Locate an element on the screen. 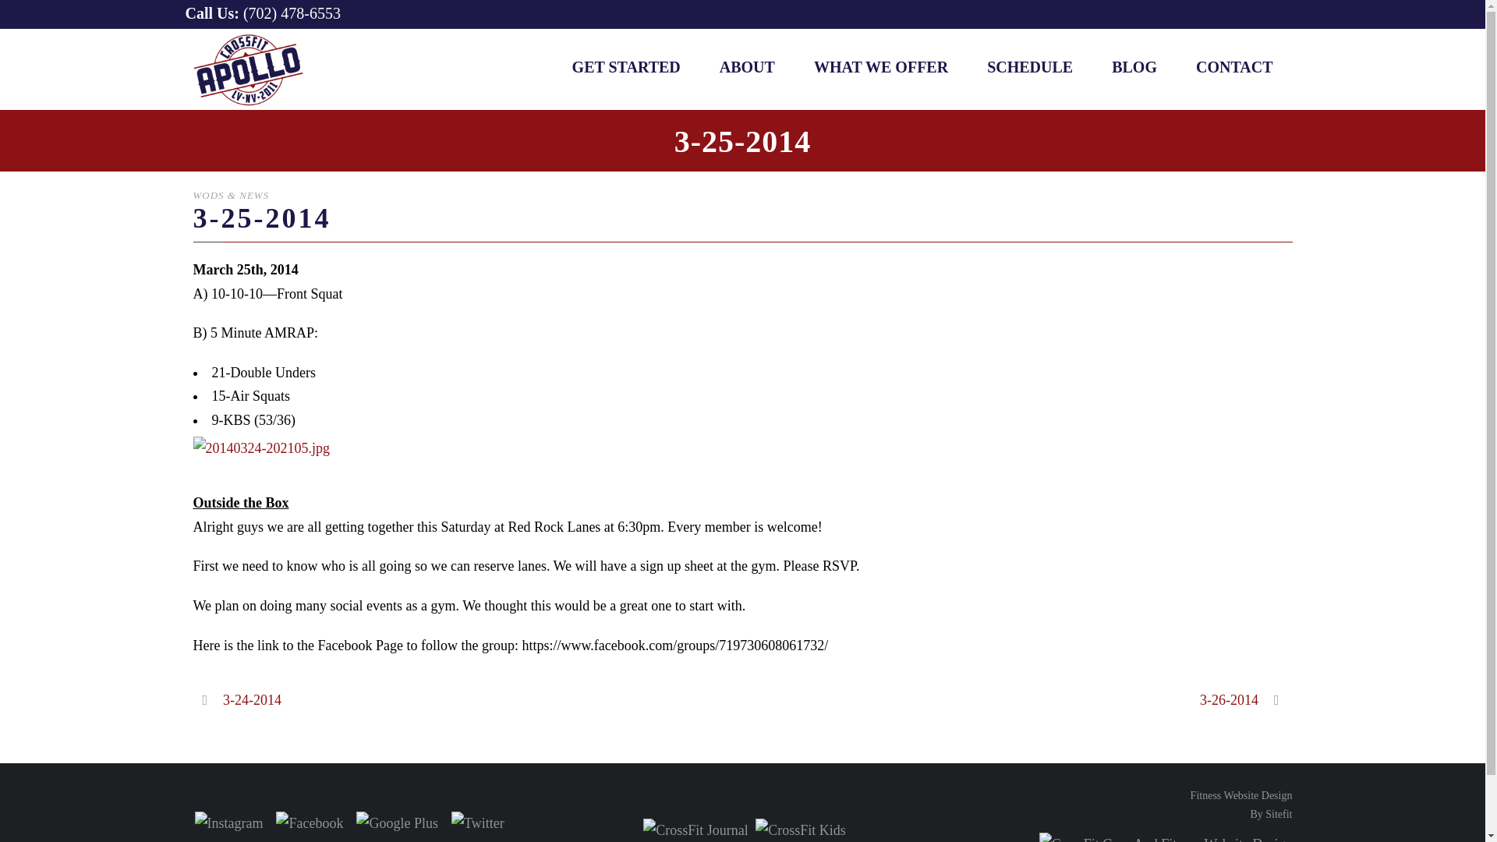 The height and width of the screenshot is (842, 1497). 3-24-2014 is located at coordinates (1029, 82).